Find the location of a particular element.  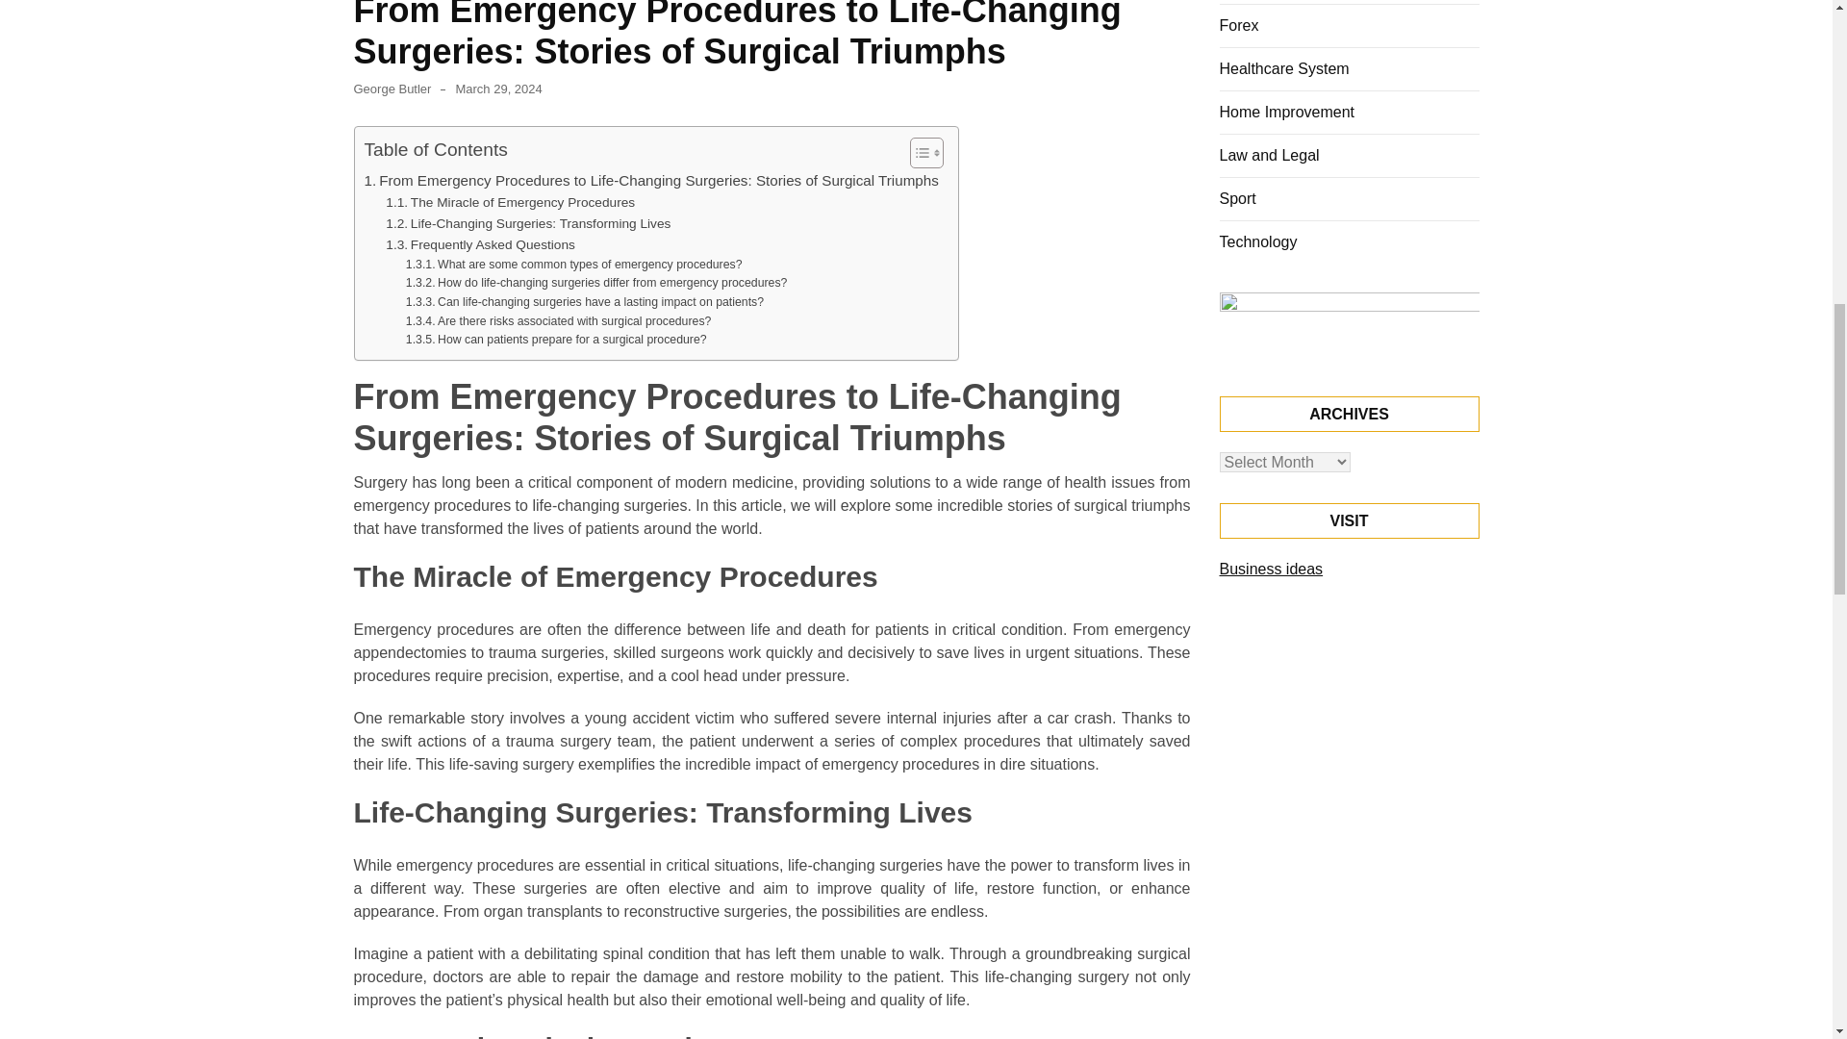

How can patients prepare for a surgical procedure? is located at coordinates (556, 341).